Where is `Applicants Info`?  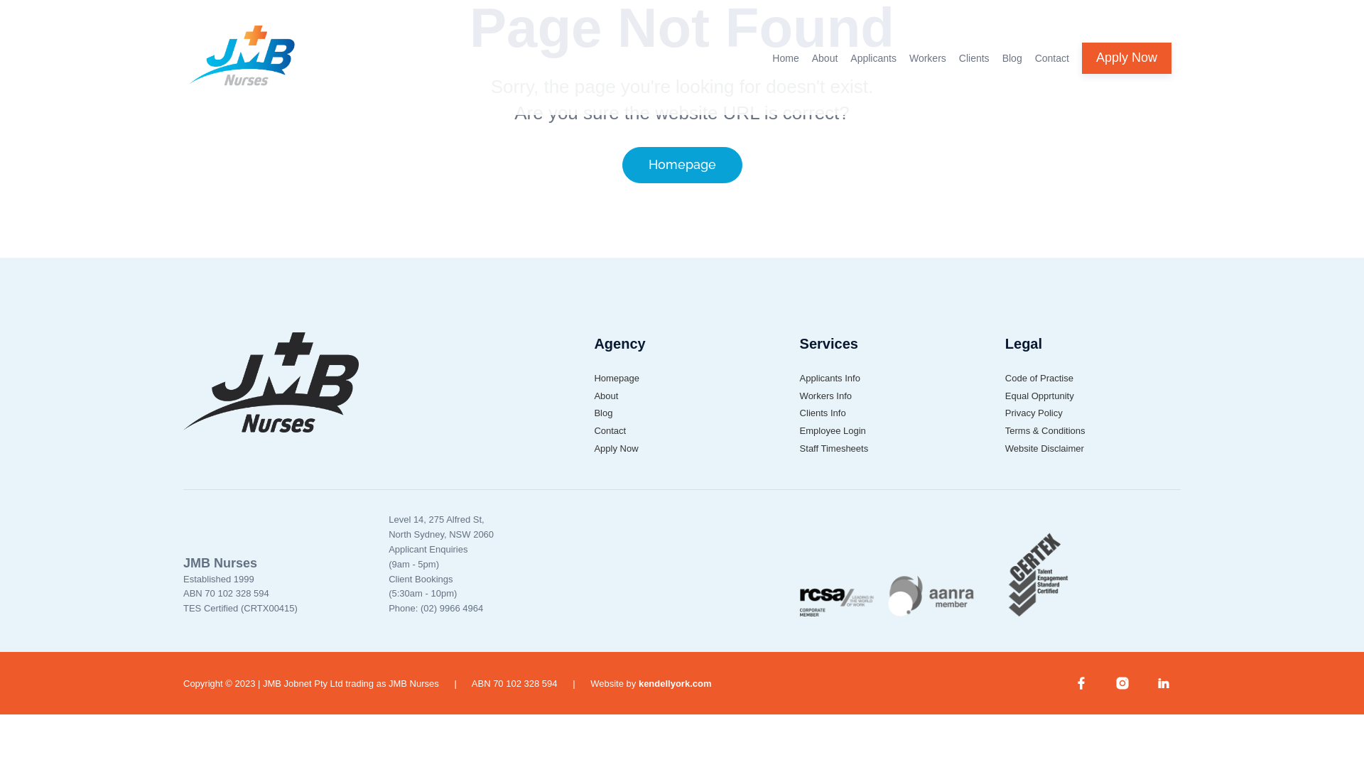
Applicants Info is located at coordinates (830, 378).